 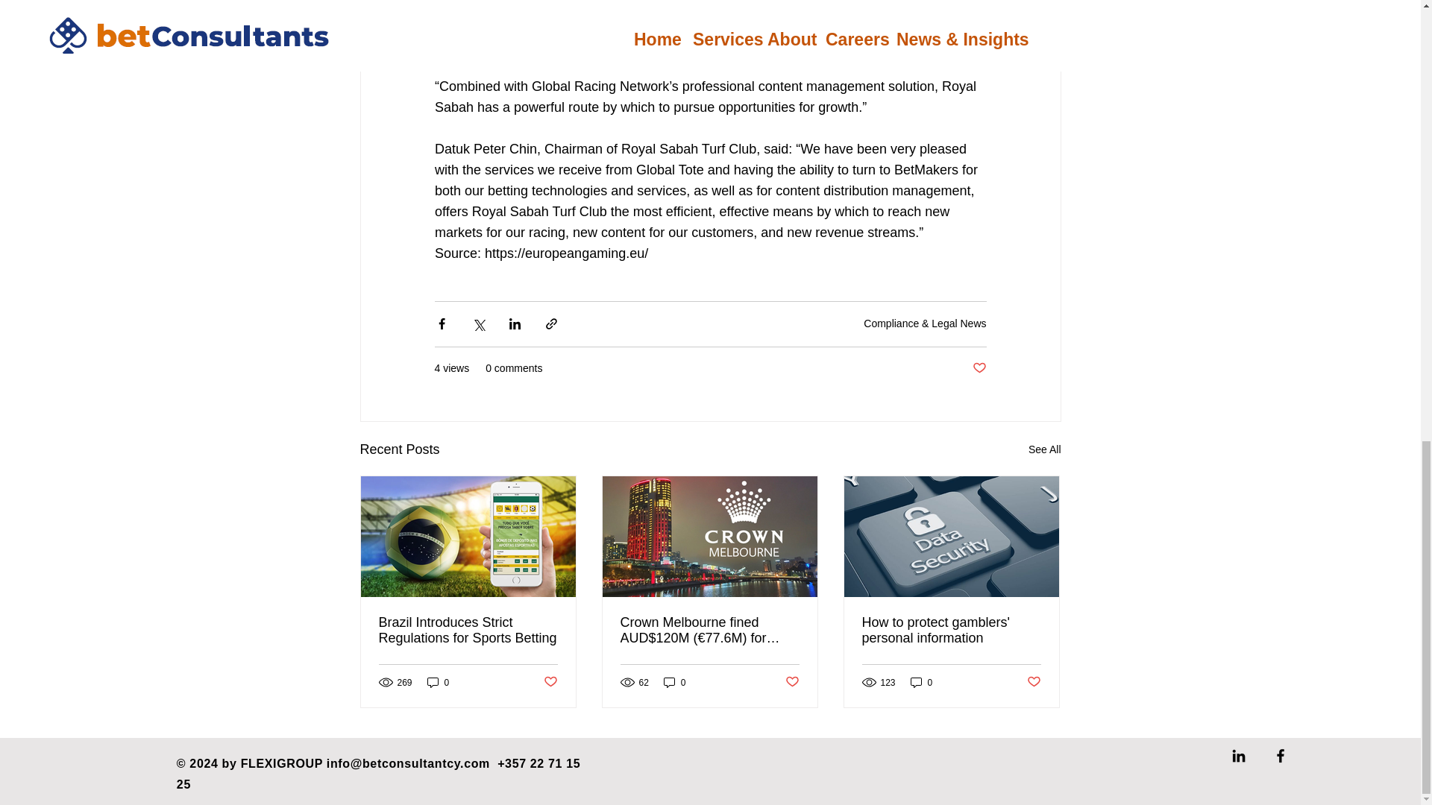 What do you see at coordinates (468, 631) in the screenshot?
I see `Brazil Introduces Strict Regulations for Sports Betting` at bounding box center [468, 631].